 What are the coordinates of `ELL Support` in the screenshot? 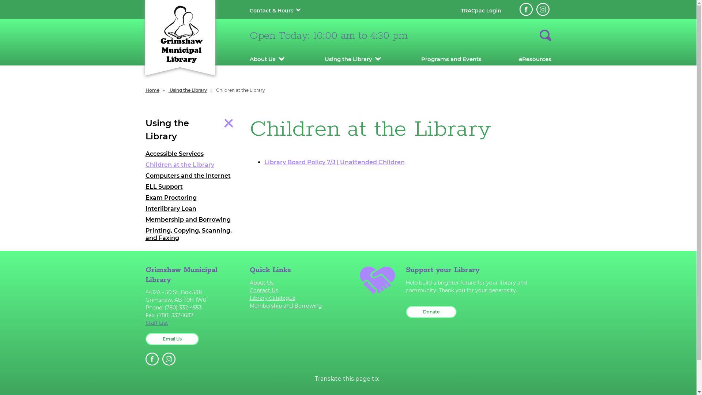 It's located at (192, 187).